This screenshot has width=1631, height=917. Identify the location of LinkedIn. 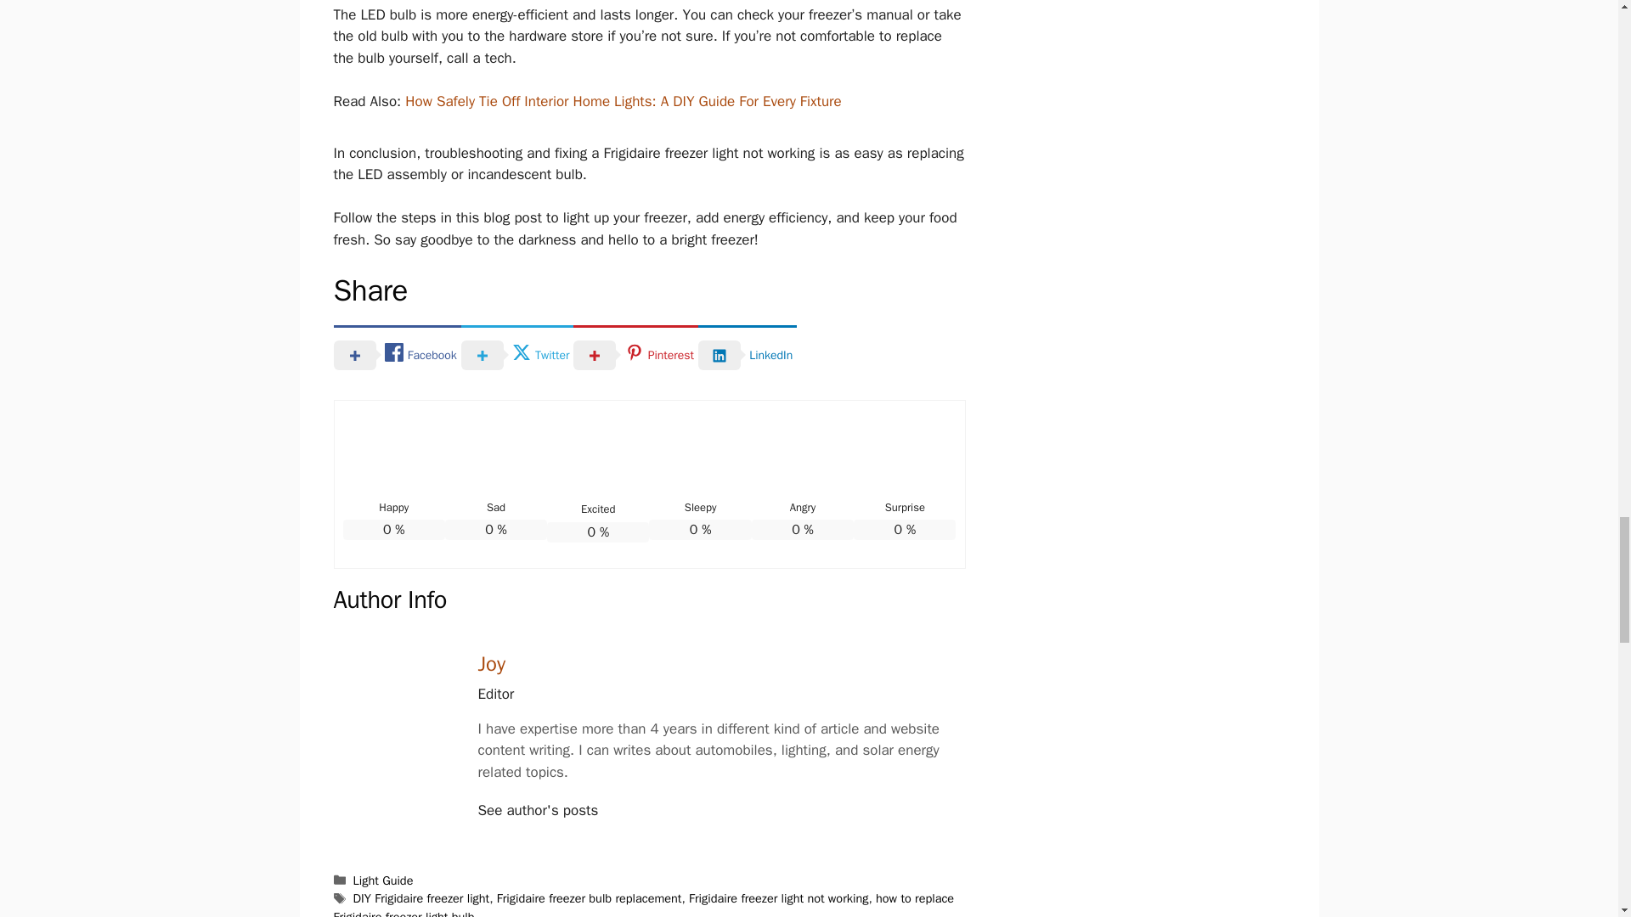
(748, 355).